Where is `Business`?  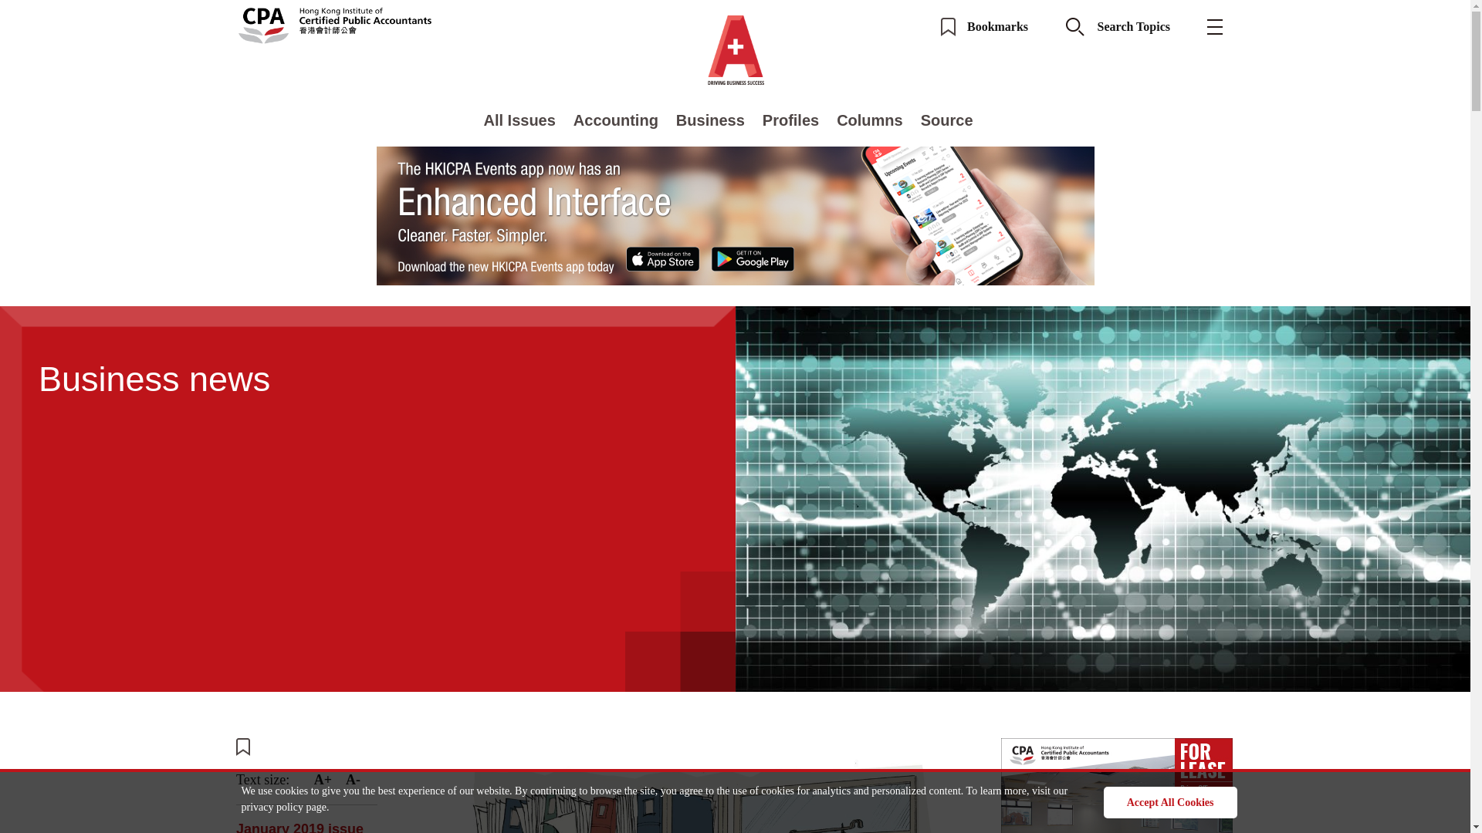
Business is located at coordinates (710, 120).